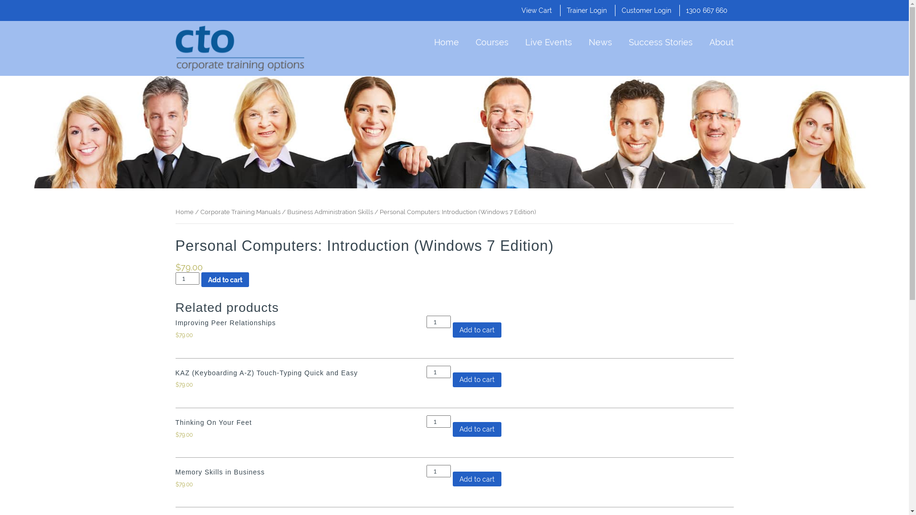 This screenshot has height=515, width=916. I want to click on Home, so click(185, 212).